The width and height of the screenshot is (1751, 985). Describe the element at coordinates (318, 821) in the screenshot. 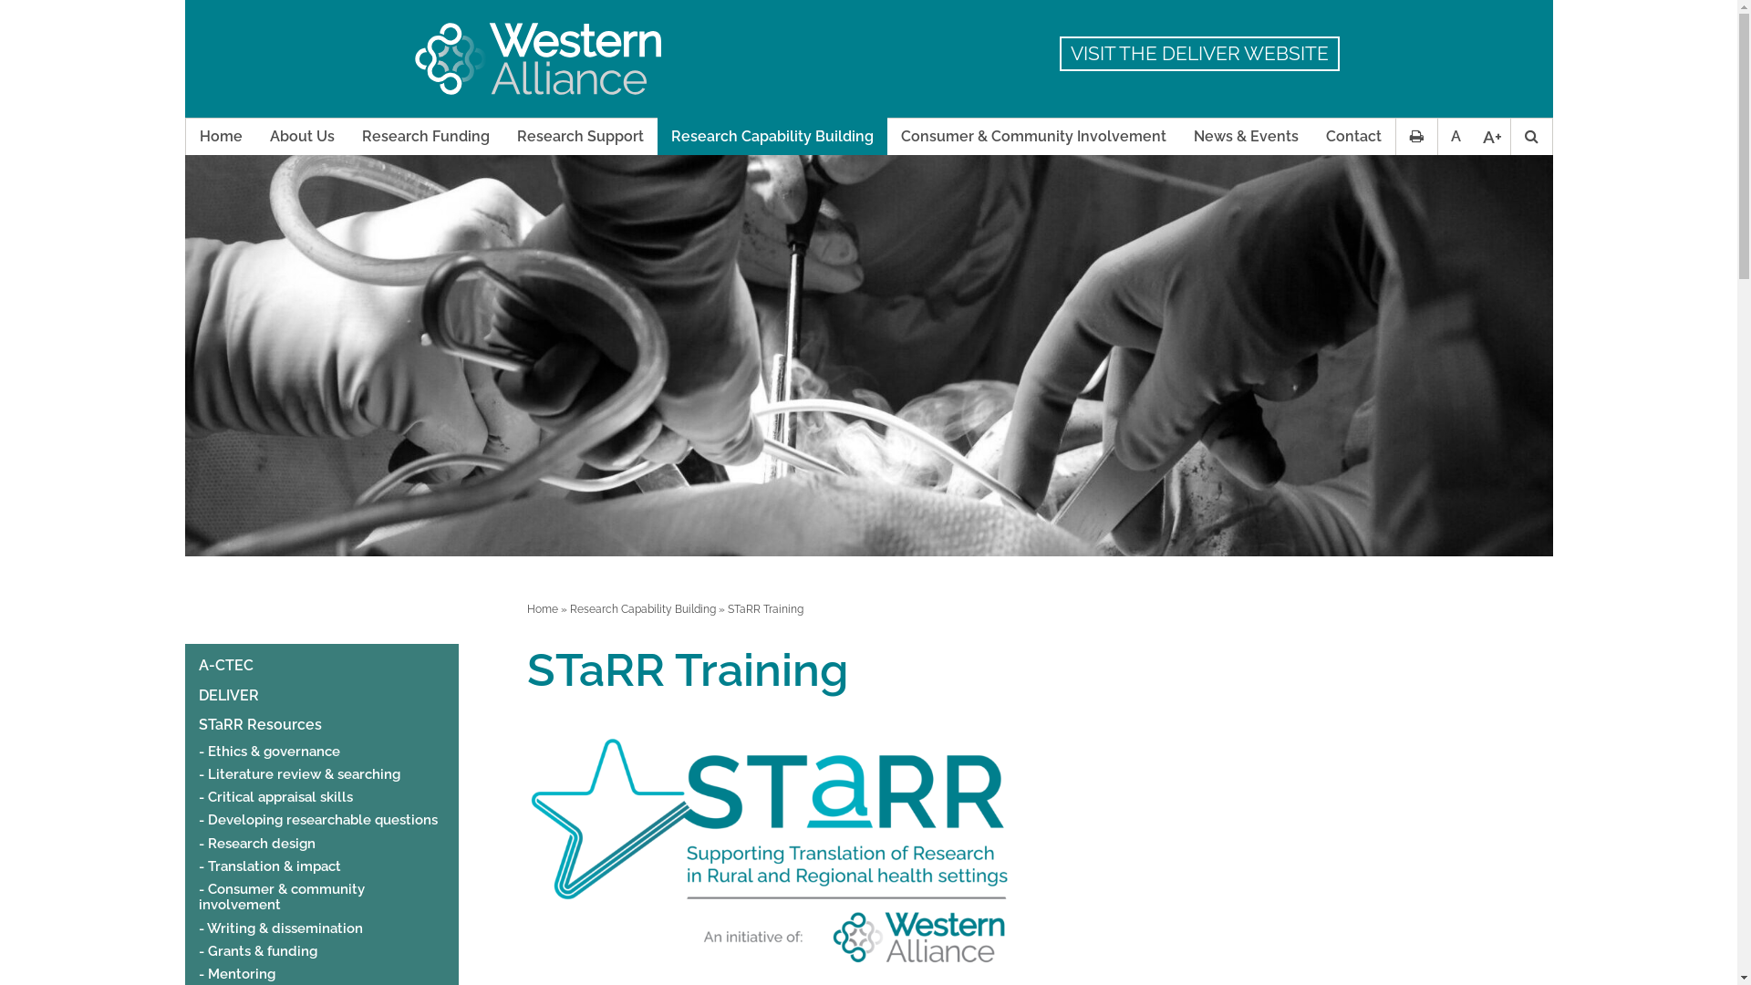

I see `Developing researchable questions` at that location.